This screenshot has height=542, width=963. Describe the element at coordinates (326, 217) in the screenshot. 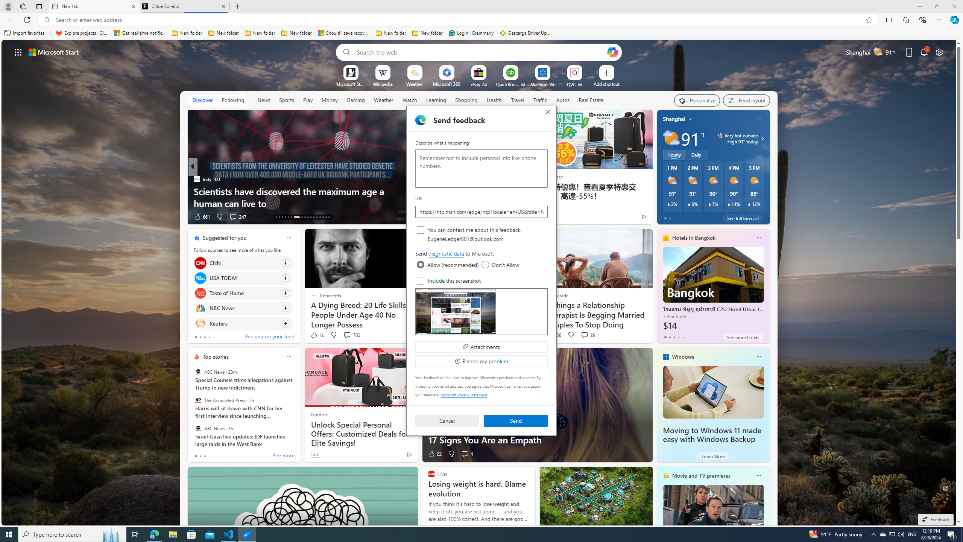

I see `AutomationID: tab-41` at that location.